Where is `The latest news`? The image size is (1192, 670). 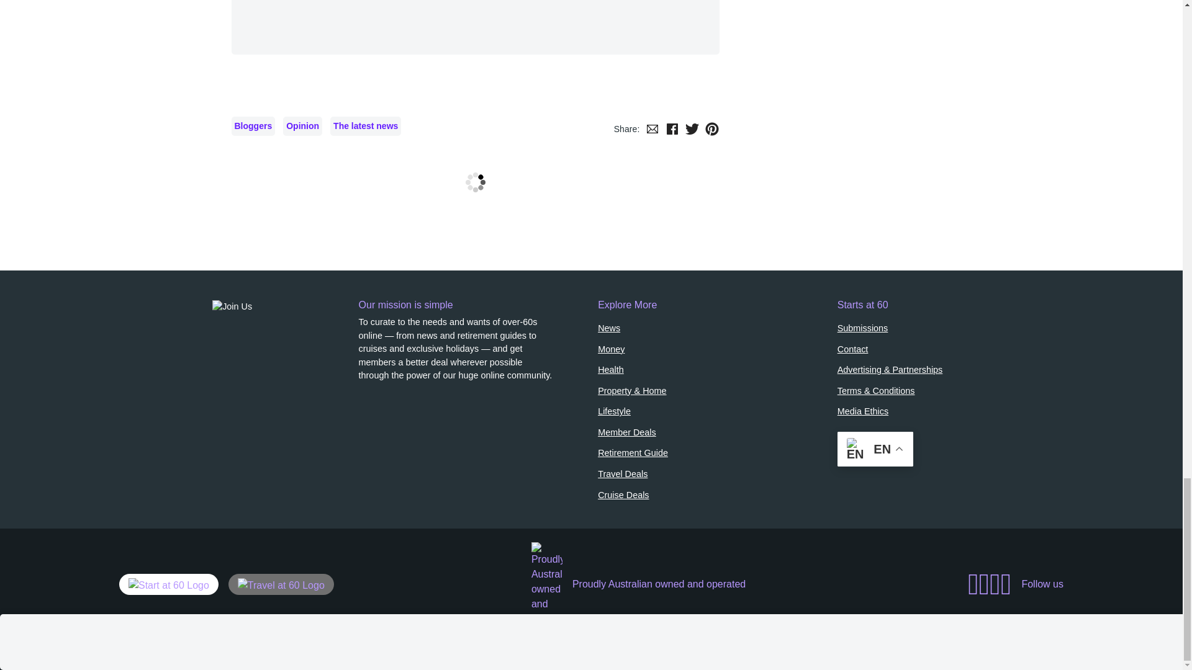 The latest news is located at coordinates (365, 126).